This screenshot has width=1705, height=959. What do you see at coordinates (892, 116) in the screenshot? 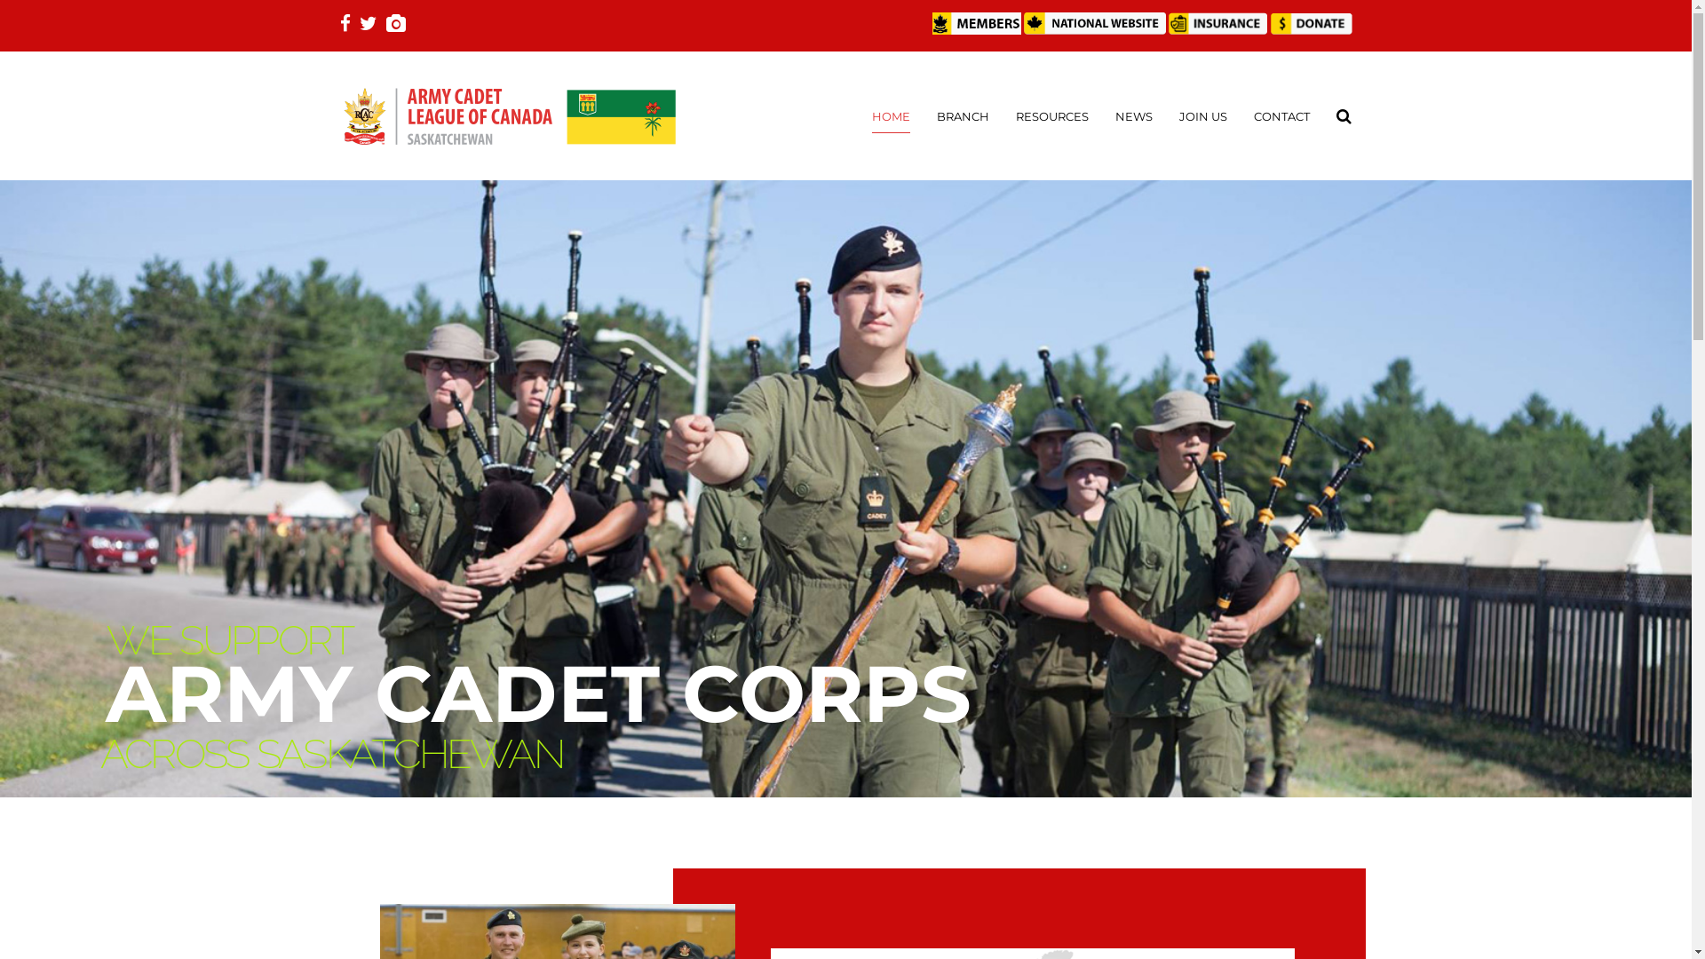
I see `HOME` at bounding box center [892, 116].